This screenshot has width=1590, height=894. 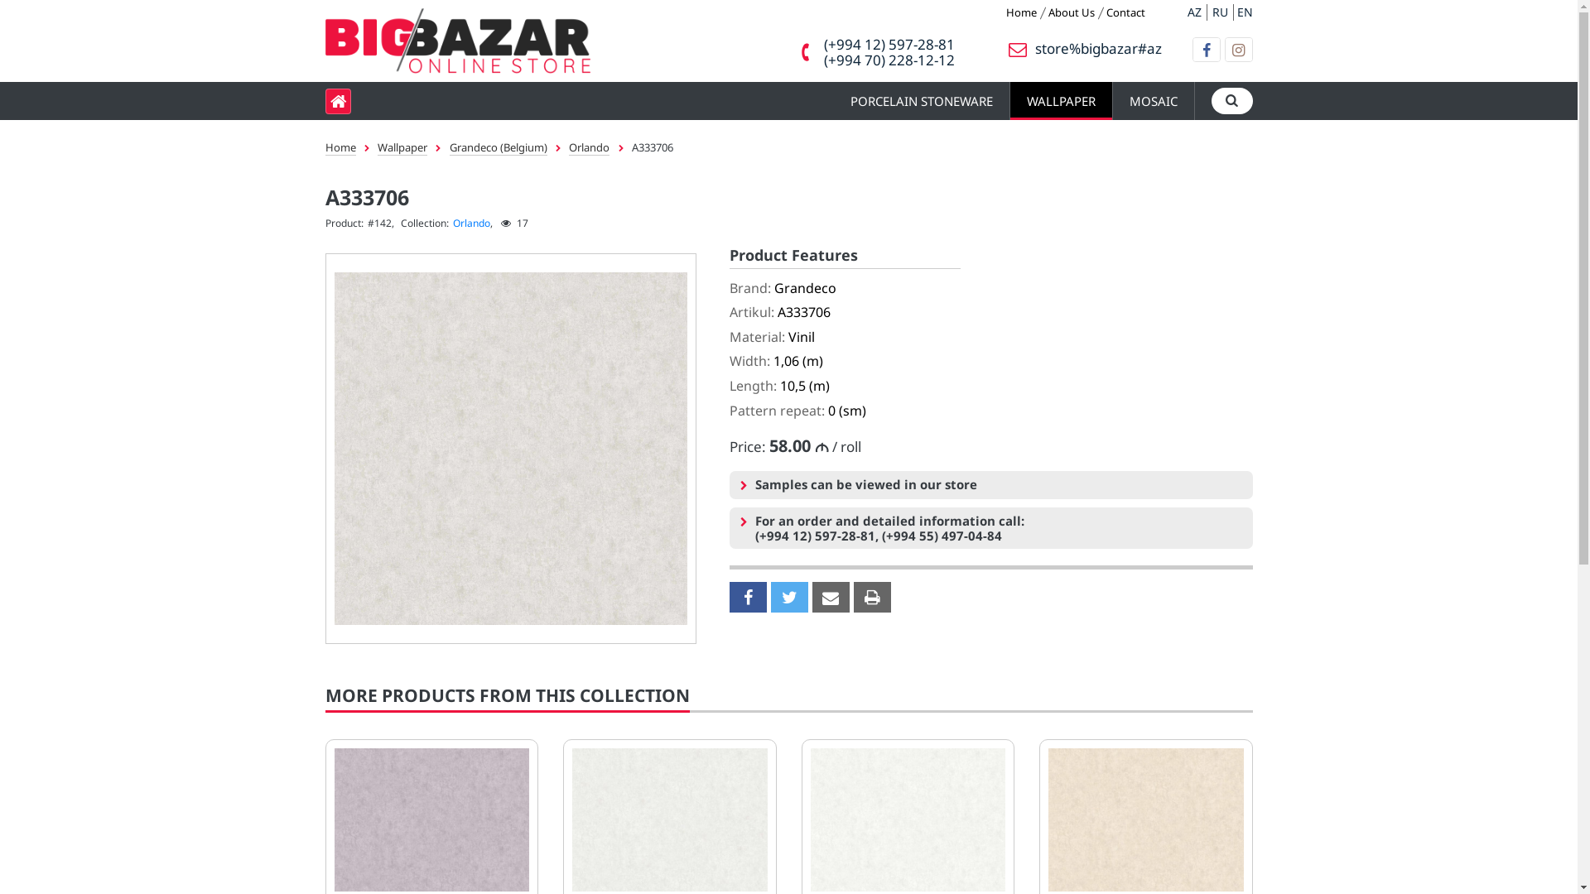 What do you see at coordinates (457, 62) in the screenshot?
I see `BigBazar` at bounding box center [457, 62].